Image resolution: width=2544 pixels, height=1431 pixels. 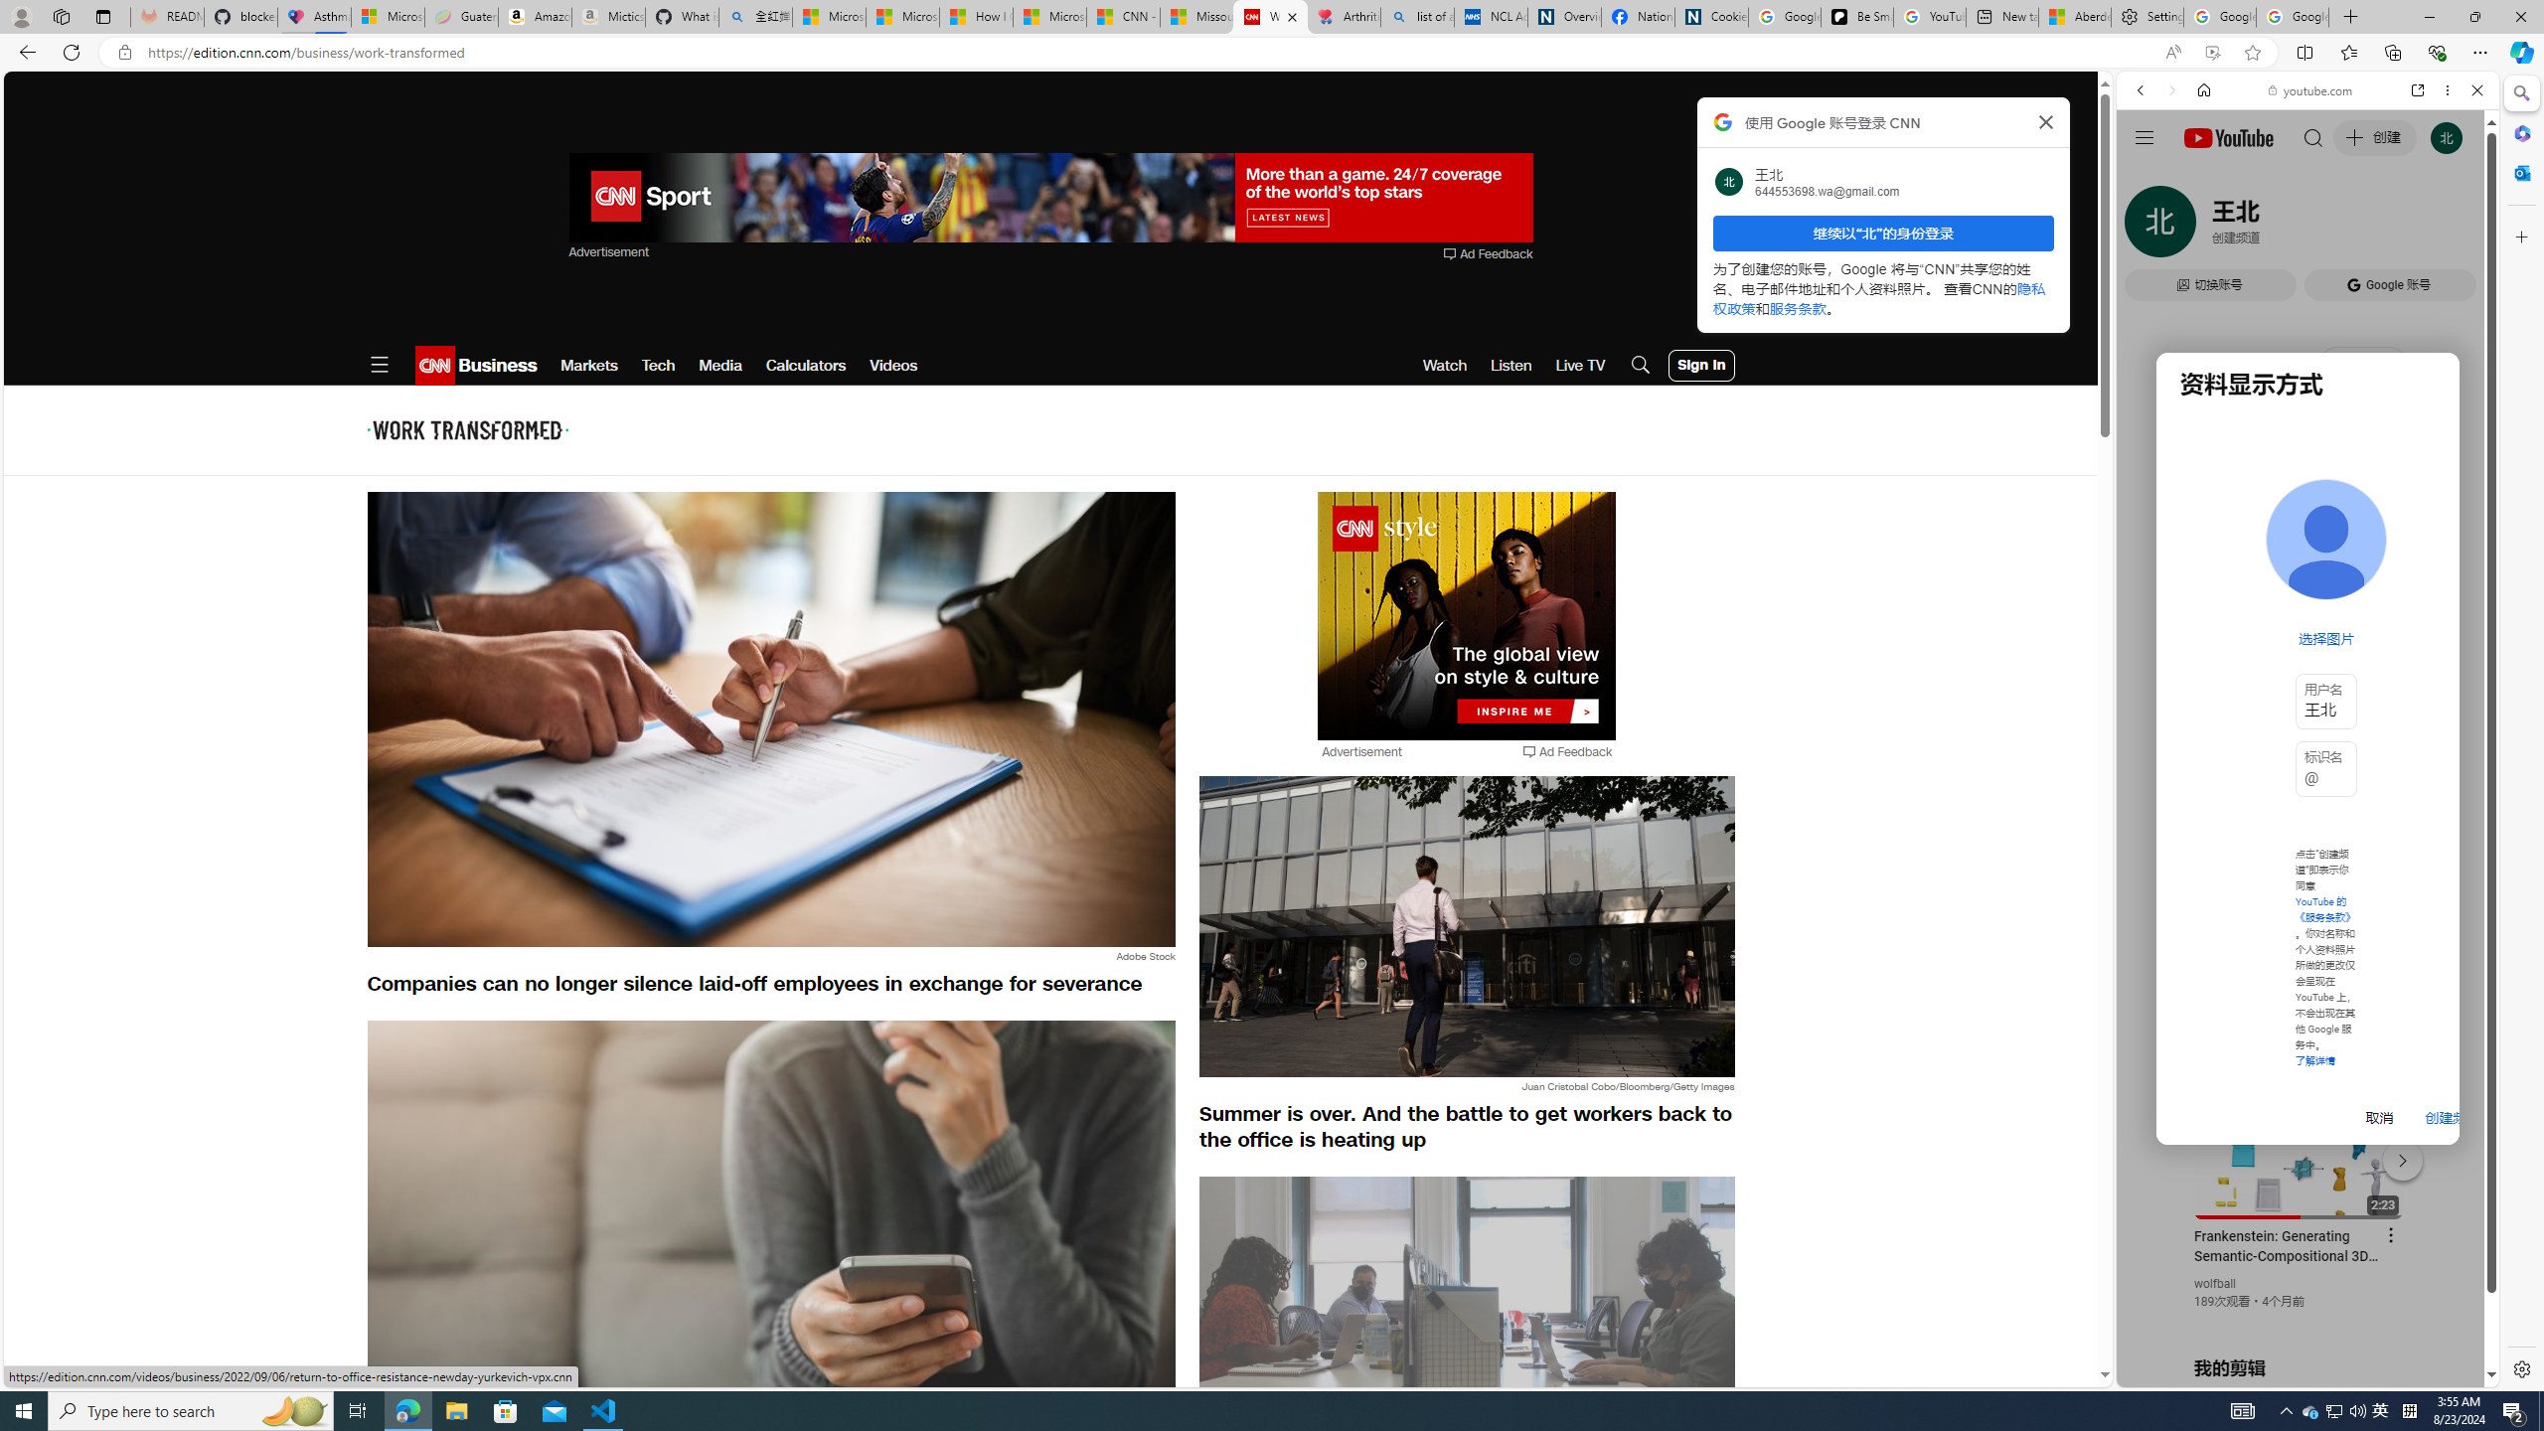 What do you see at coordinates (770, 1246) in the screenshot?
I see `Laid off announcement social media STOCK` at bounding box center [770, 1246].